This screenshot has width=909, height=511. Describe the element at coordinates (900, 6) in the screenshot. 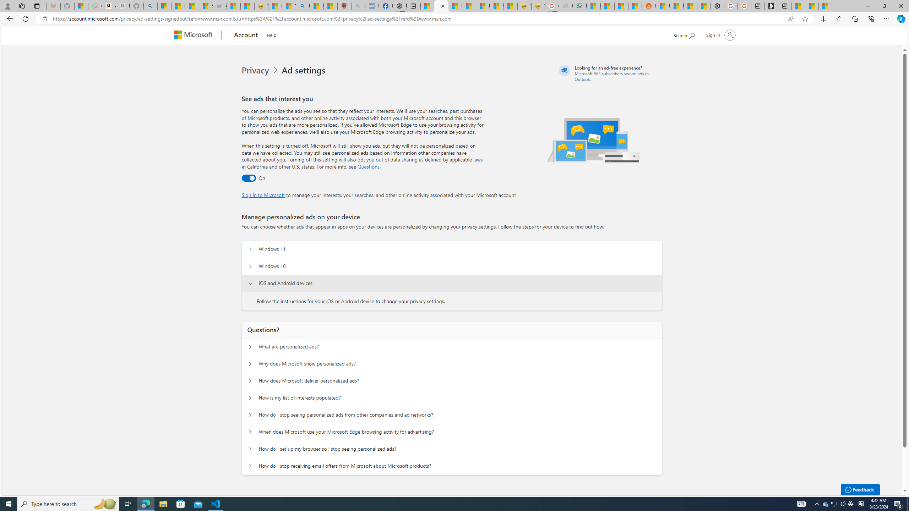

I see `Close` at that location.